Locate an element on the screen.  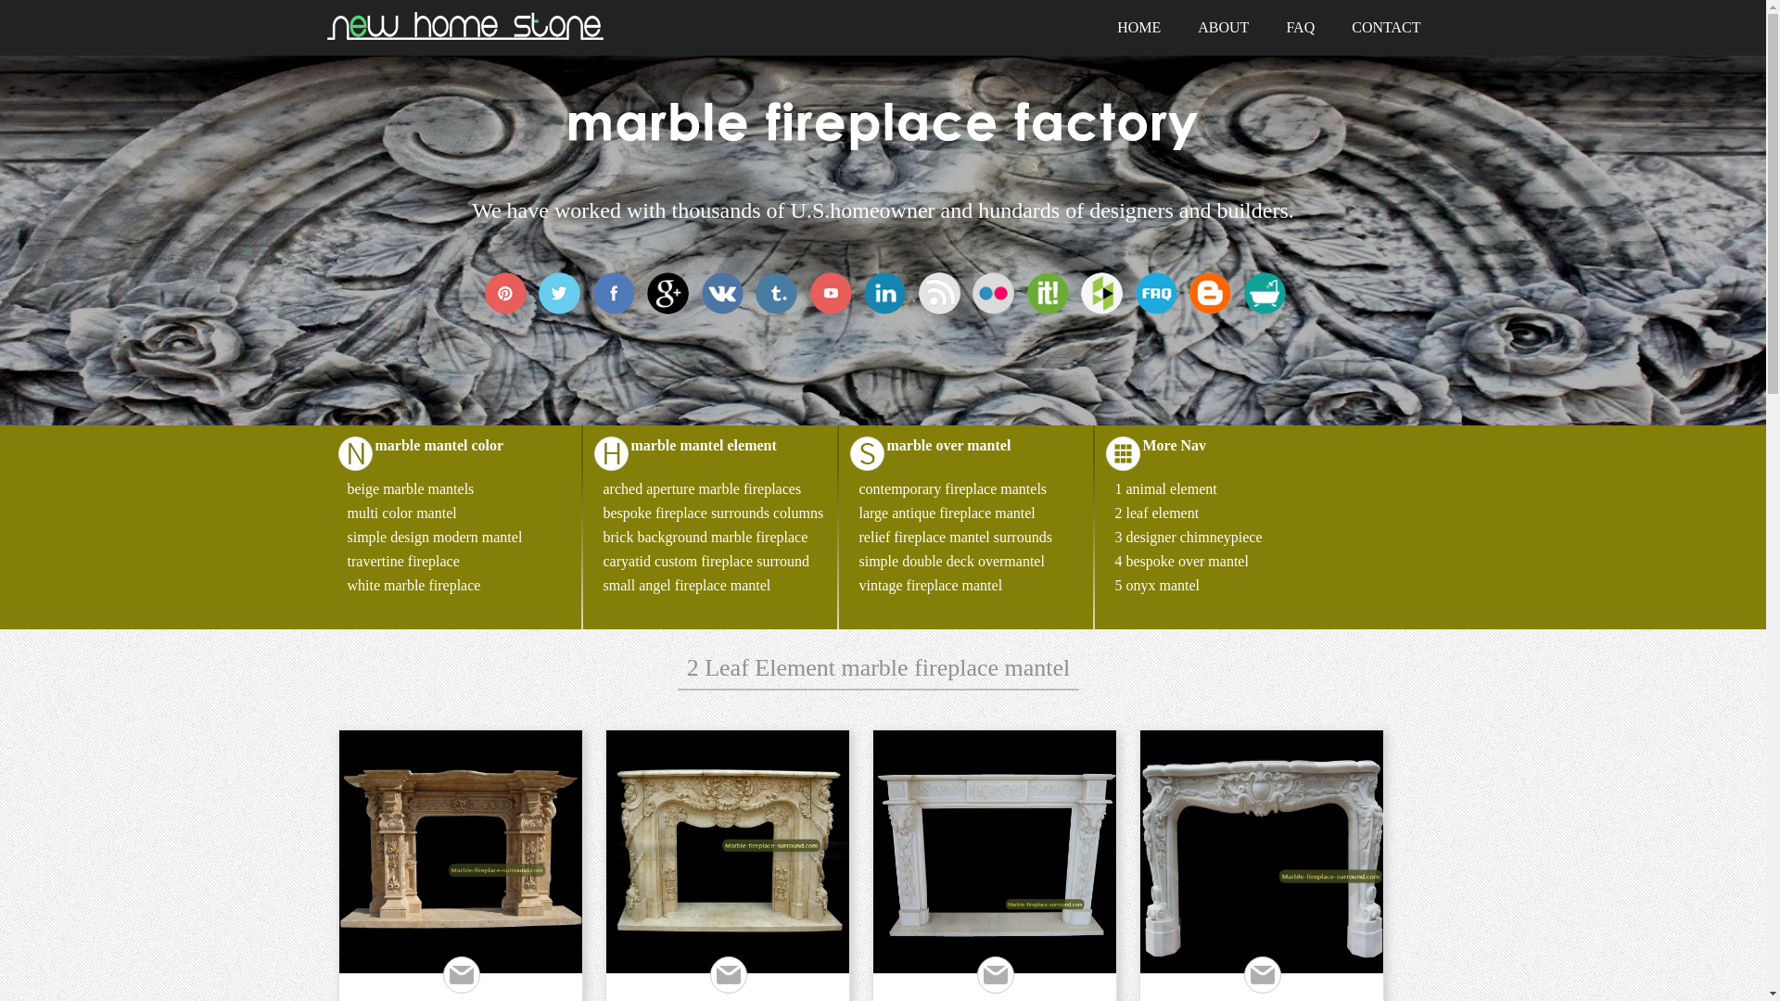
1 animal element is located at coordinates (1164, 488).